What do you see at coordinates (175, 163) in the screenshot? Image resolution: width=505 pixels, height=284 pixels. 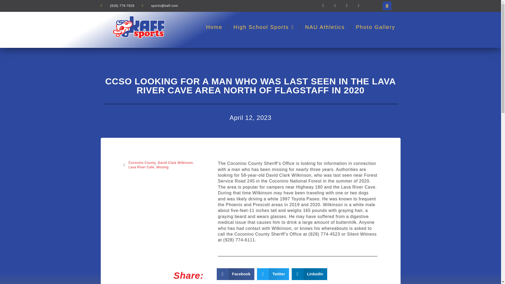 I see `David Clark Wilkinson` at bounding box center [175, 163].